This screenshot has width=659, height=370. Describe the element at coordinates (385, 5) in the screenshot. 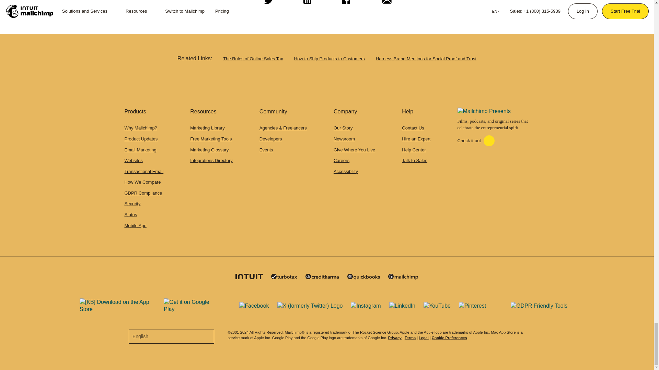

I see `Email this article` at that location.